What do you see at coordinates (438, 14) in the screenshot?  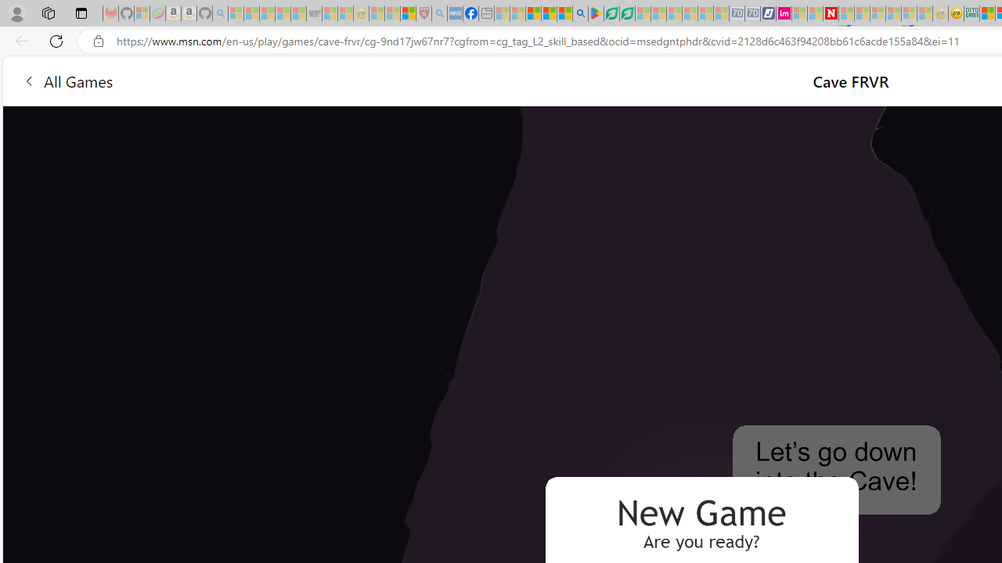 I see `list of asthma inhalers uk - Search - Sleeping` at bounding box center [438, 14].